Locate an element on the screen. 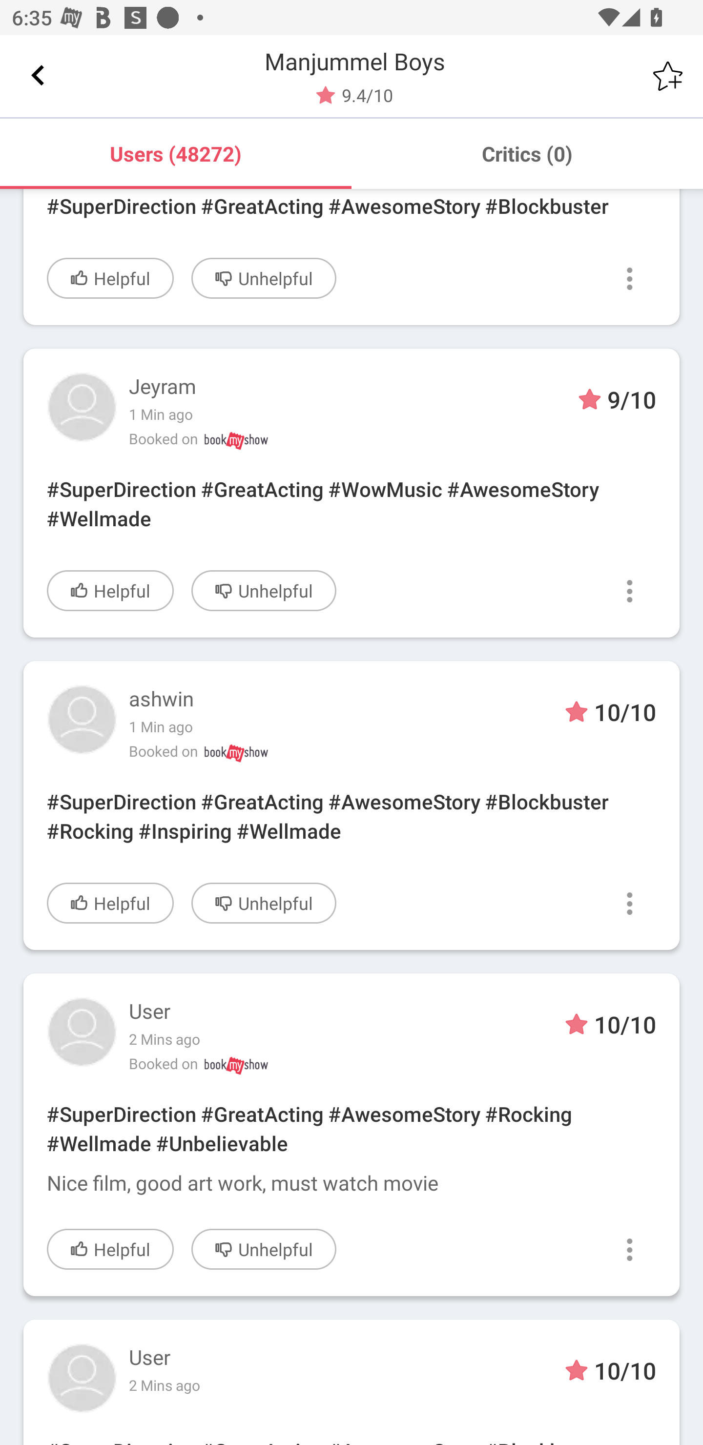 The height and width of the screenshot is (1445, 703). Unhelpful is located at coordinates (264, 278).